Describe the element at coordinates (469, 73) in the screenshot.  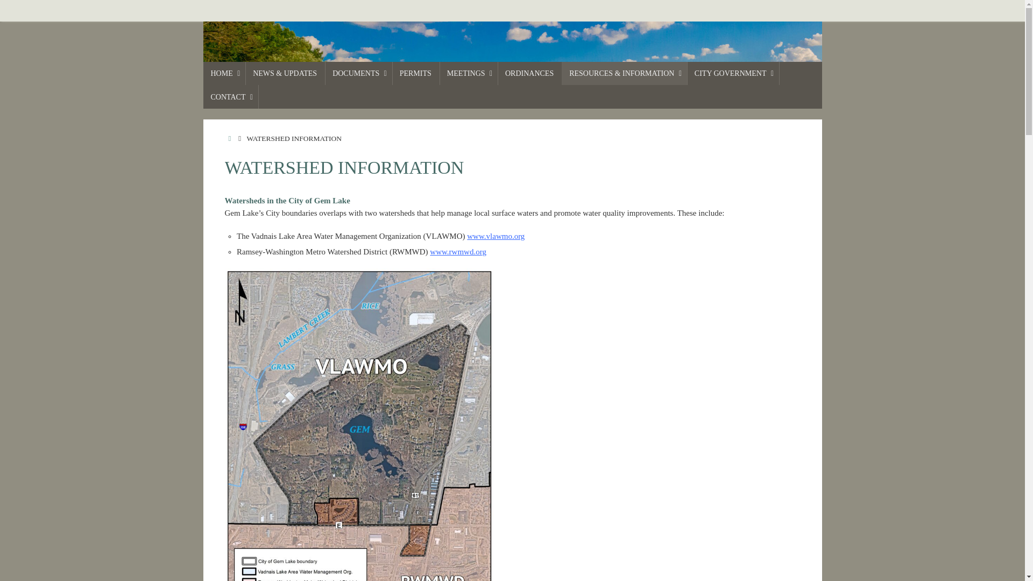
I see `MEETINGS` at that location.